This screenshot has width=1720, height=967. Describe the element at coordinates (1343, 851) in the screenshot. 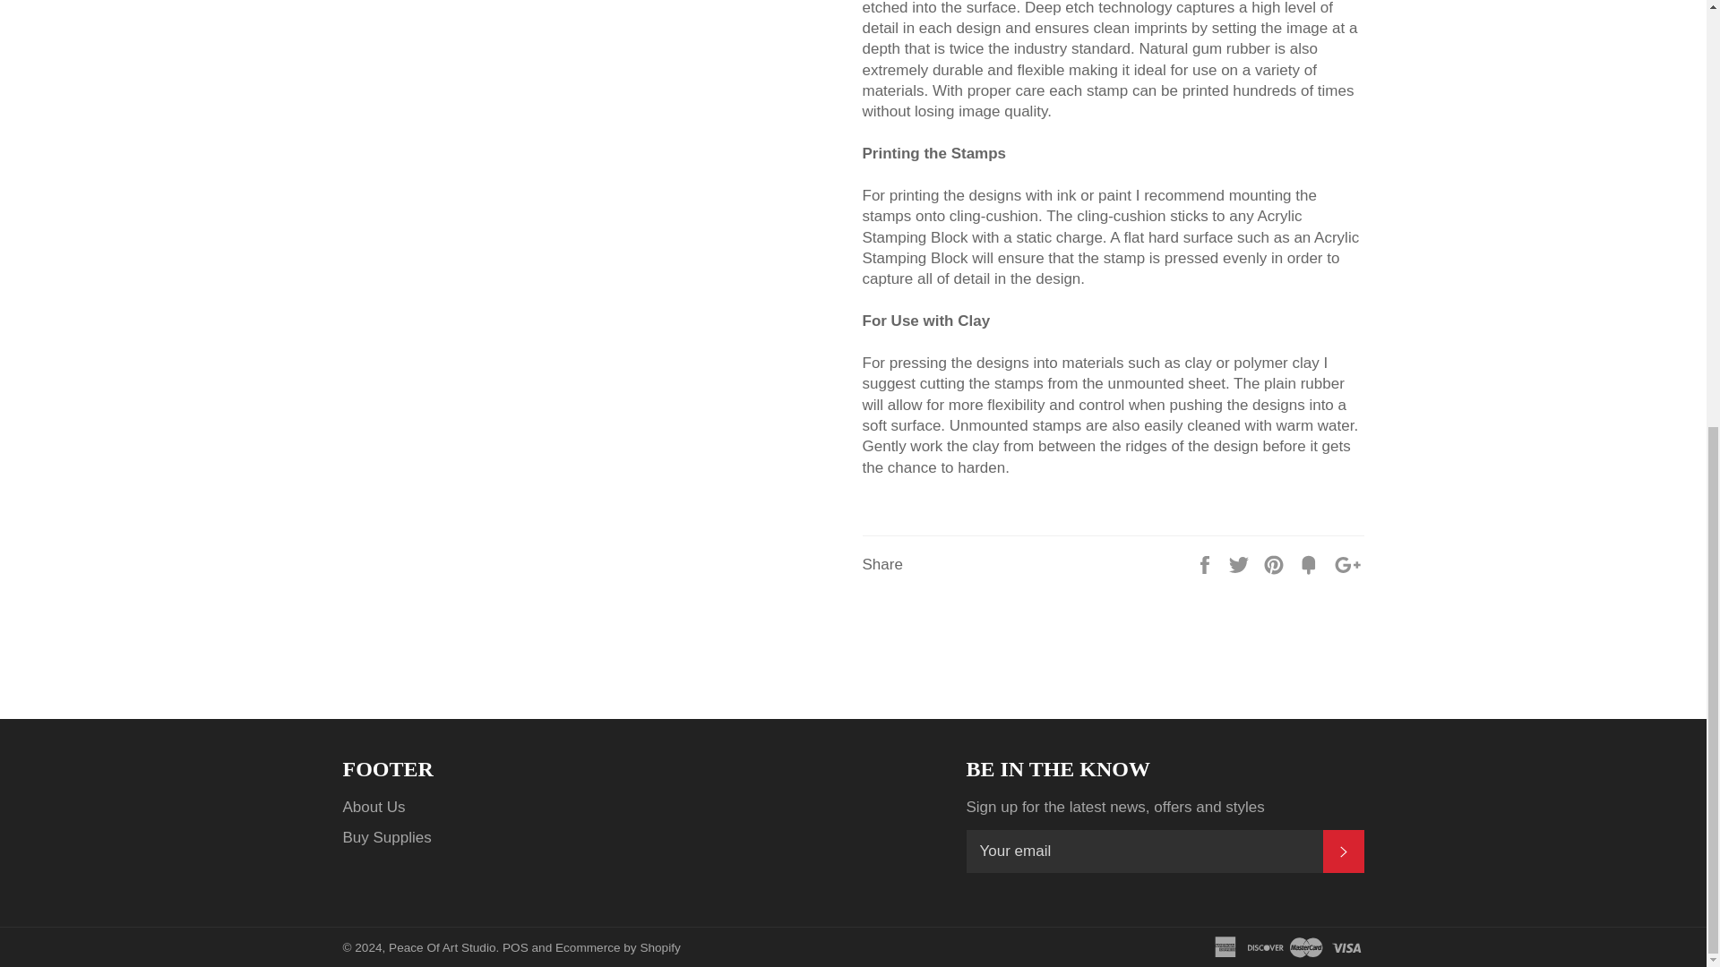

I see `SUBSCRIBE` at that location.